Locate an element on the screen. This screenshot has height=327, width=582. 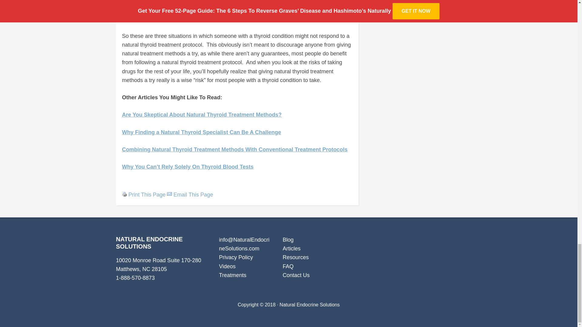
Why Finding a Natural Thyroid Specialist Can Be A Challenge is located at coordinates (201, 132).